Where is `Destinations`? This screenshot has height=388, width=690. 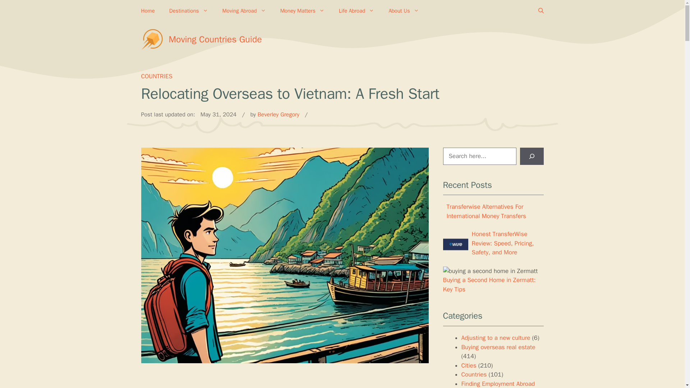
Destinations is located at coordinates (189, 11).